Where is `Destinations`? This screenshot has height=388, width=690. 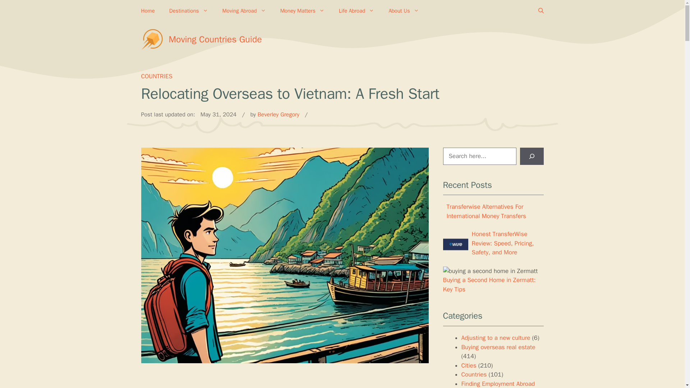
Destinations is located at coordinates (189, 11).